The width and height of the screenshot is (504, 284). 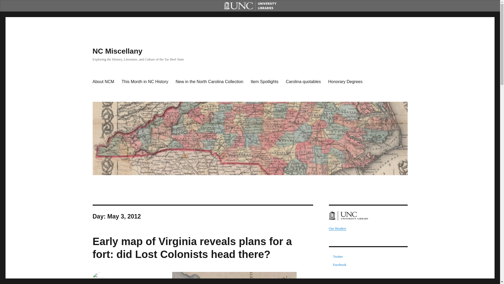 I want to click on Honorary Degrees, so click(x=345, y=82).